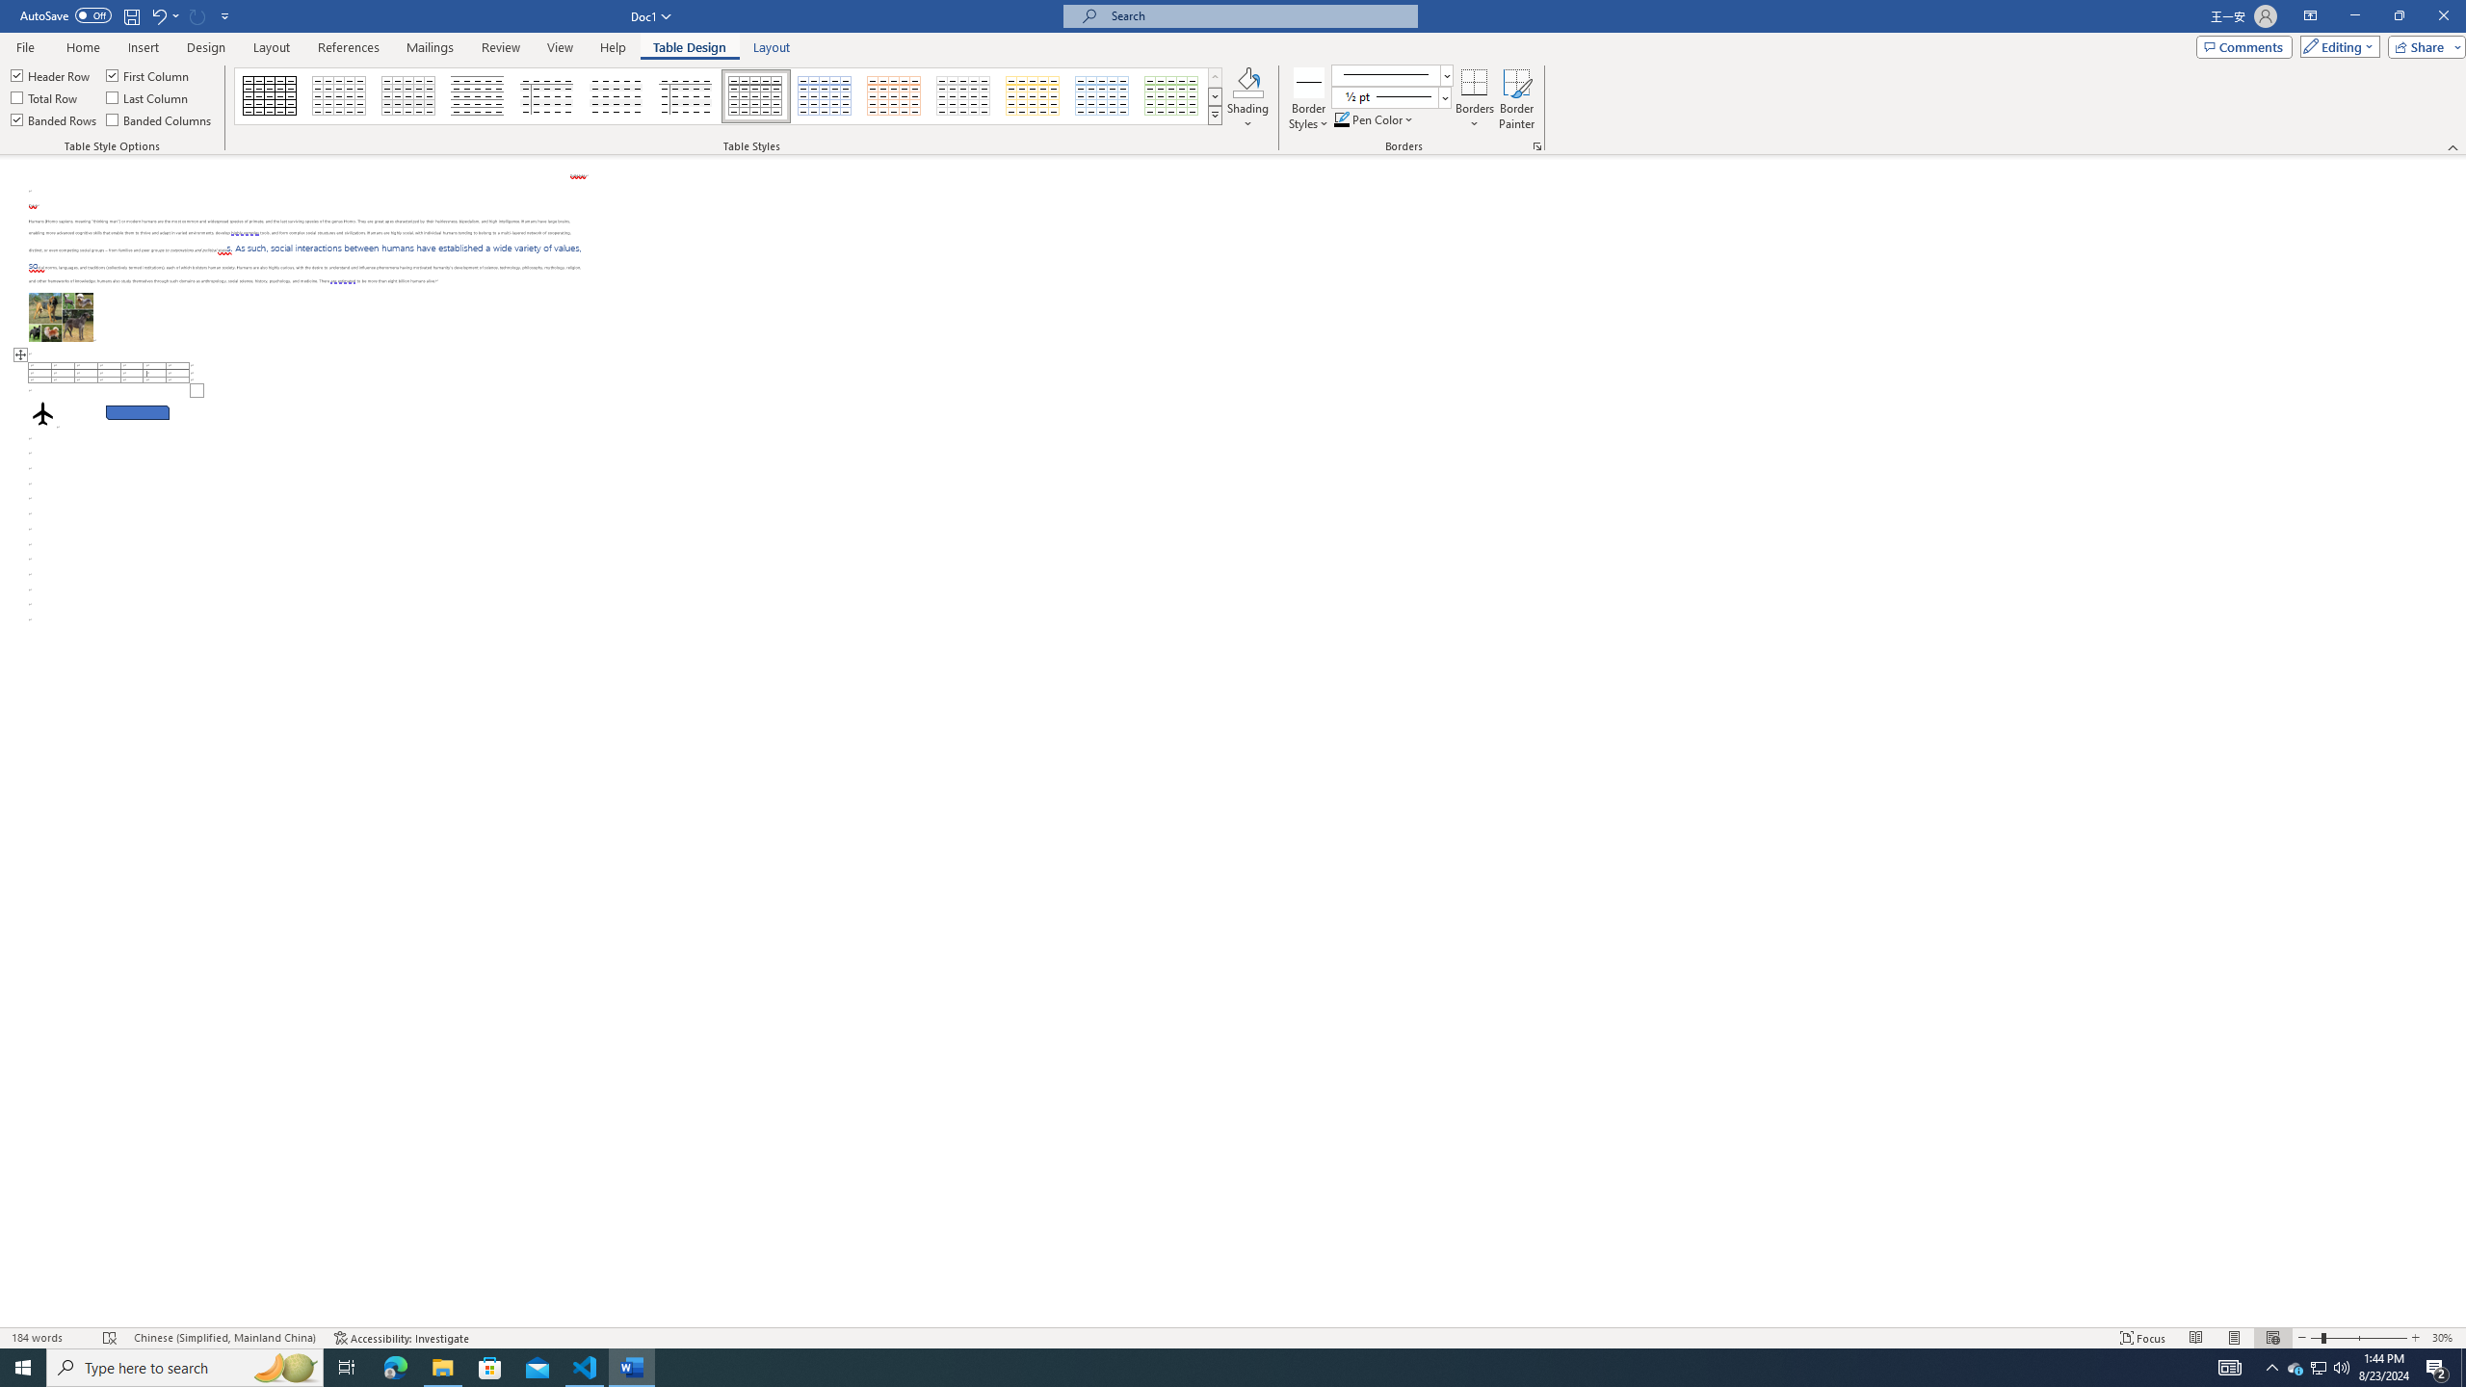 The width and height of the screenshot is (2466, 1387). What do you see at coordinates (478, 96) in the screenshot?
I see `Plain Table 2` at bounding box center [478, 96].